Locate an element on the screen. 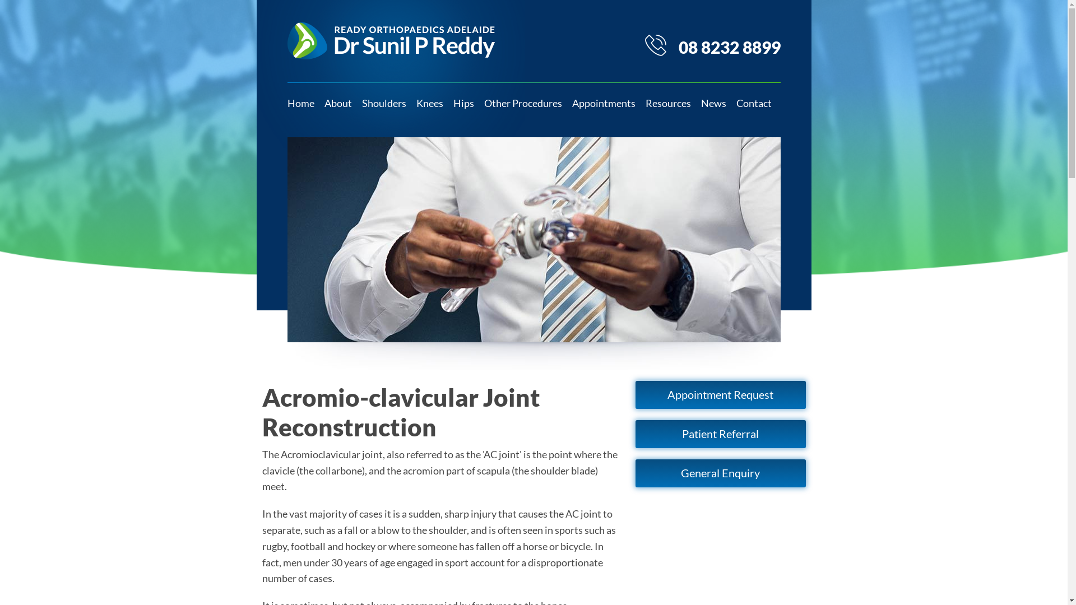 This screenshot has height=605, width=1076. Knees is located at coordinates (430, 103).